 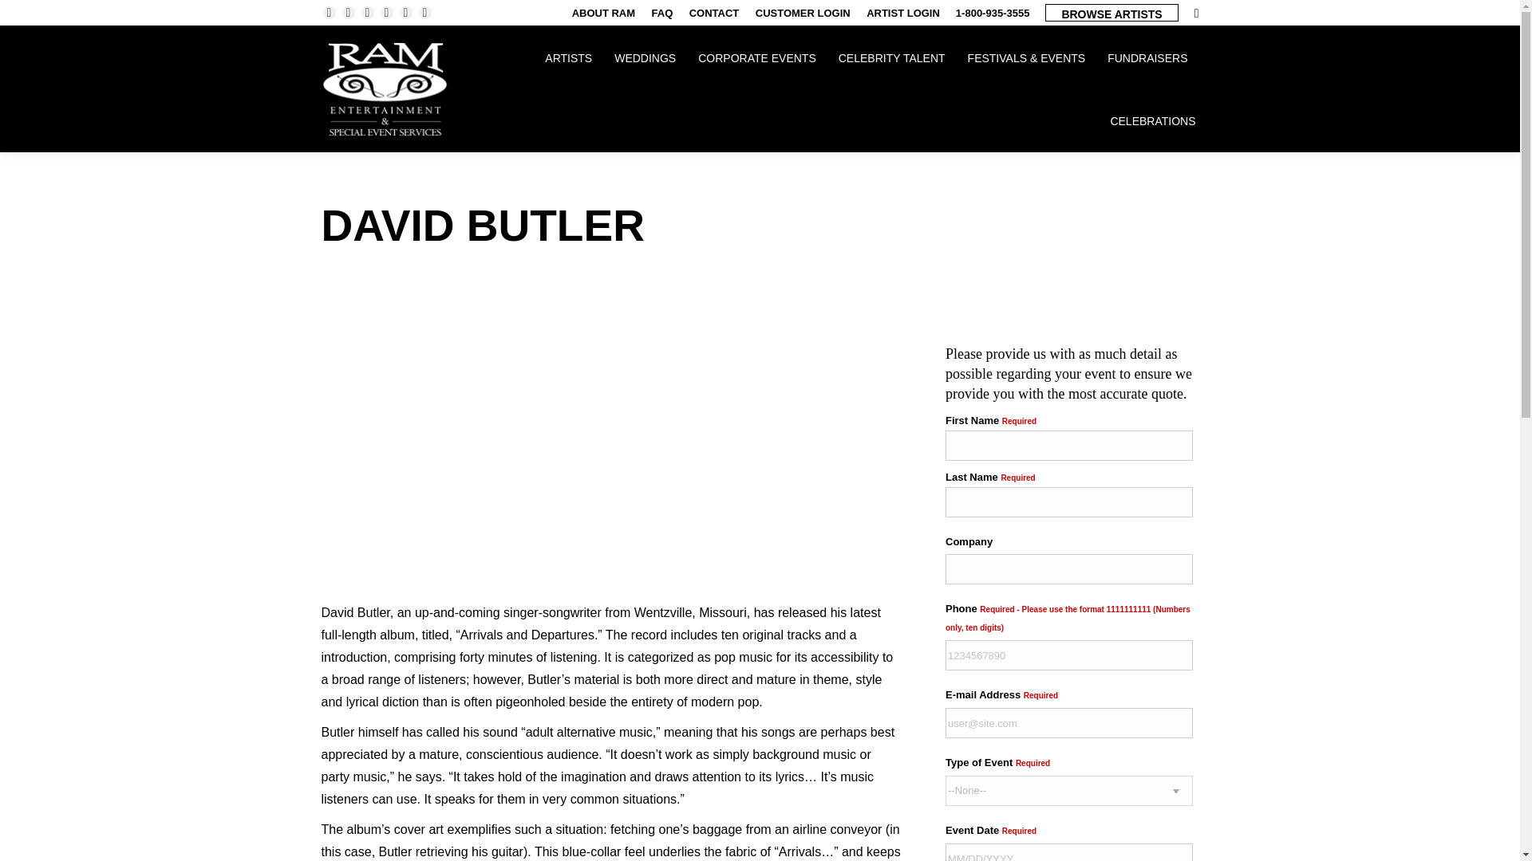 What do you see at coordinates (662, 12) in the screenshot?
I see `FAQ` at bounding box center [662, 12].